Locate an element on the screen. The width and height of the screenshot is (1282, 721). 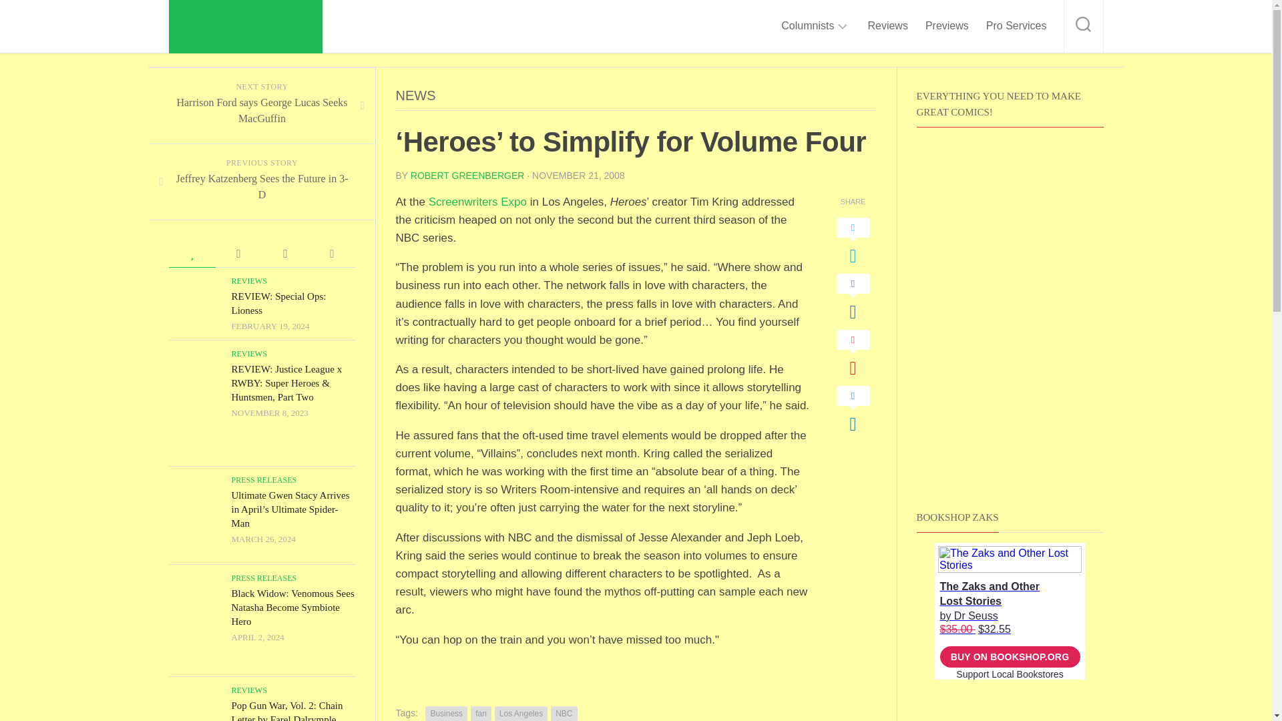
Recent Comments is located at coordinates (238, 254).